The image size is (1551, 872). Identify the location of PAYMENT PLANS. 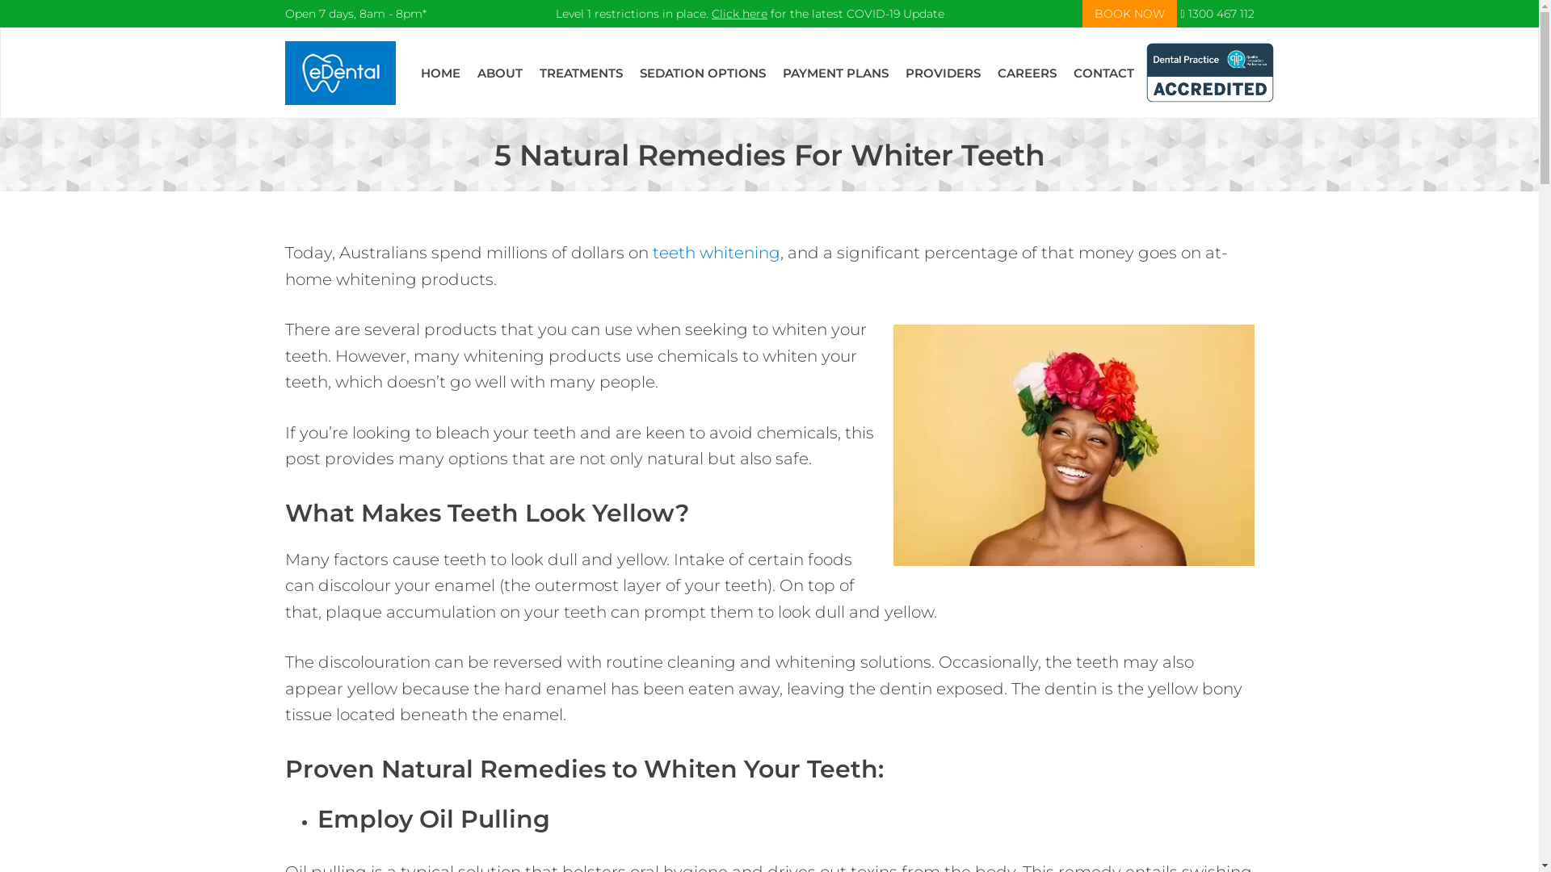
(835, 73).